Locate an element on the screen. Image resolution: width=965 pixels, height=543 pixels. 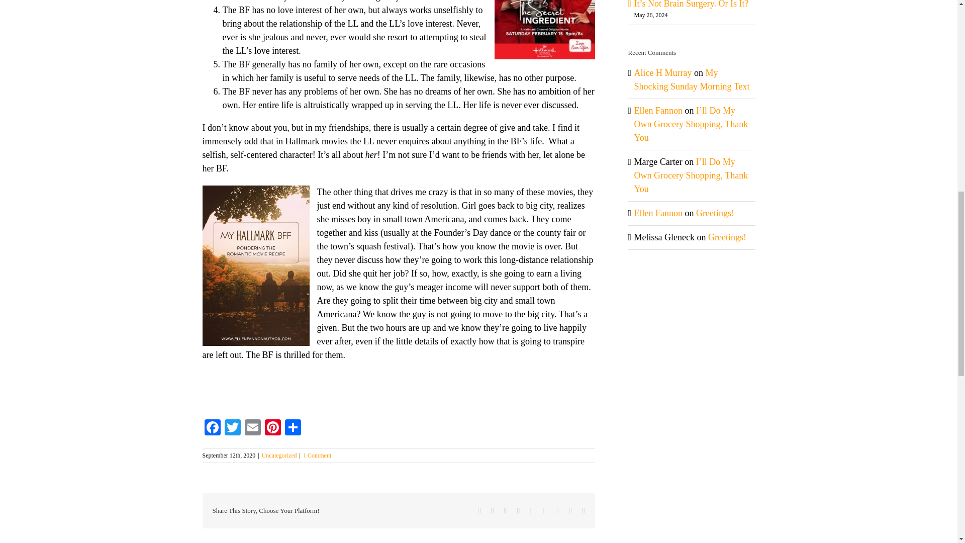
1 Comment is located at coordinates (317, 455).